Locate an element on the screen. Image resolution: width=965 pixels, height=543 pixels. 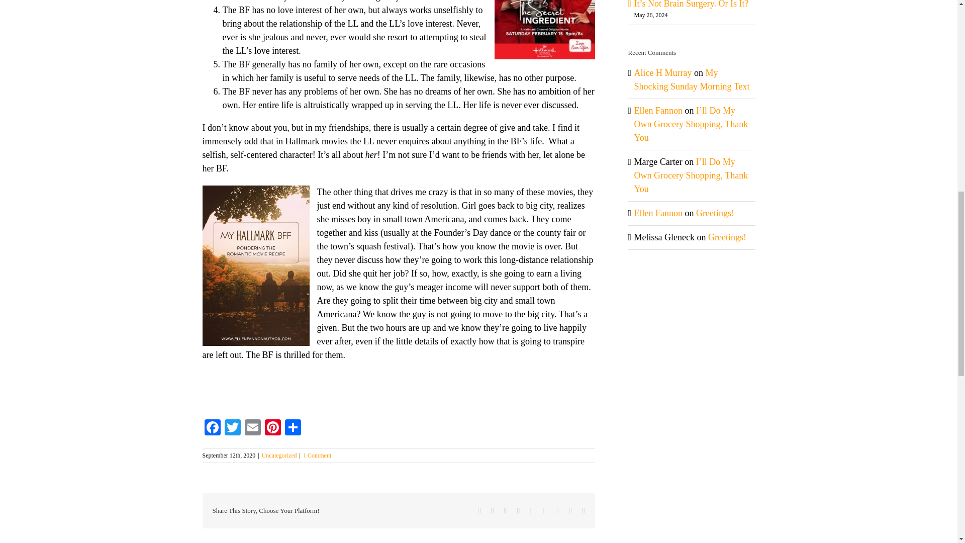
1 Comment is located at coordinates (317, 455).